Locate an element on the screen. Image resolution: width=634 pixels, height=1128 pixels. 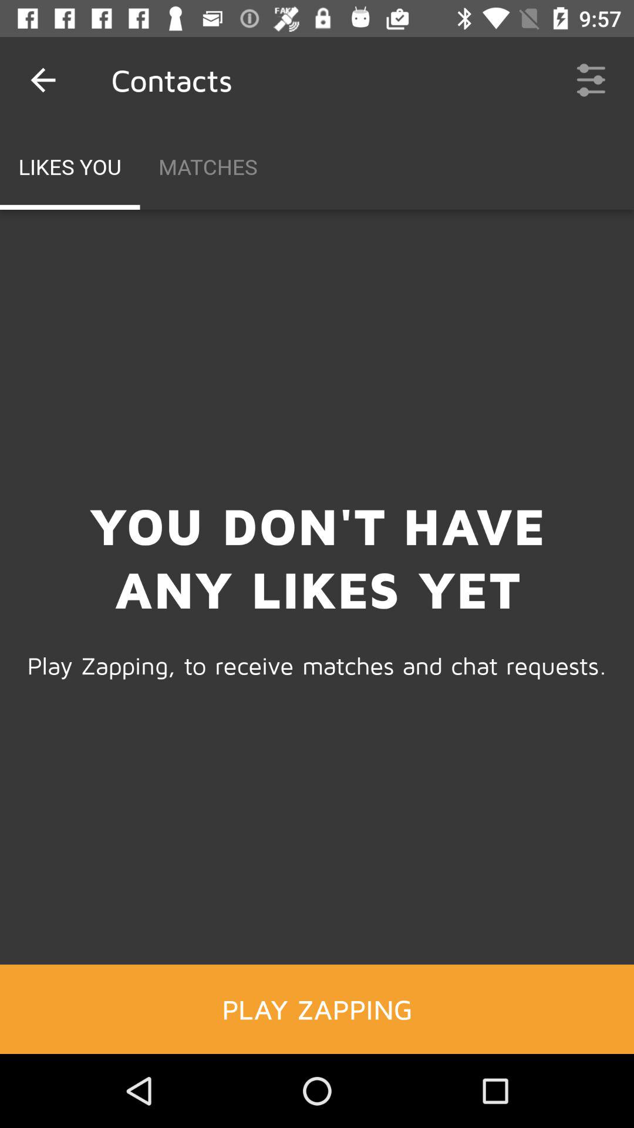
turn on the icon above likes you item is located at coordinates (43, 80).